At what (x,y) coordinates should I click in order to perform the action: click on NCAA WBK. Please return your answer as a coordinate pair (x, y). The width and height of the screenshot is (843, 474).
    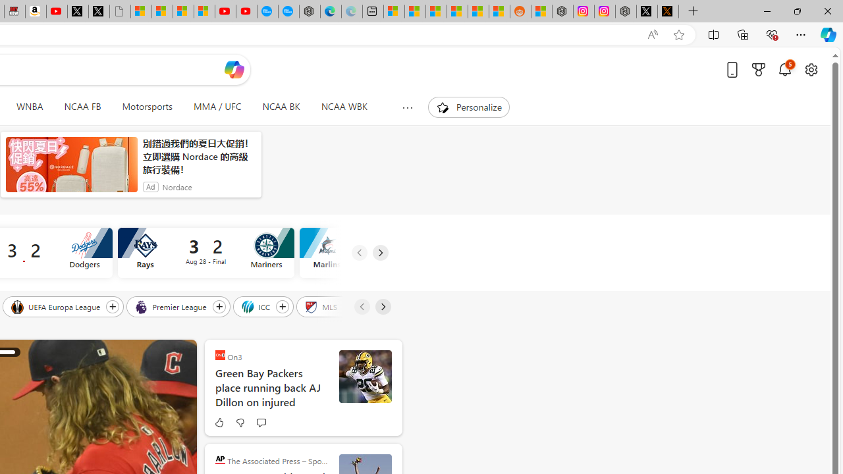
    Looking at the image, I should click on (344, 107).